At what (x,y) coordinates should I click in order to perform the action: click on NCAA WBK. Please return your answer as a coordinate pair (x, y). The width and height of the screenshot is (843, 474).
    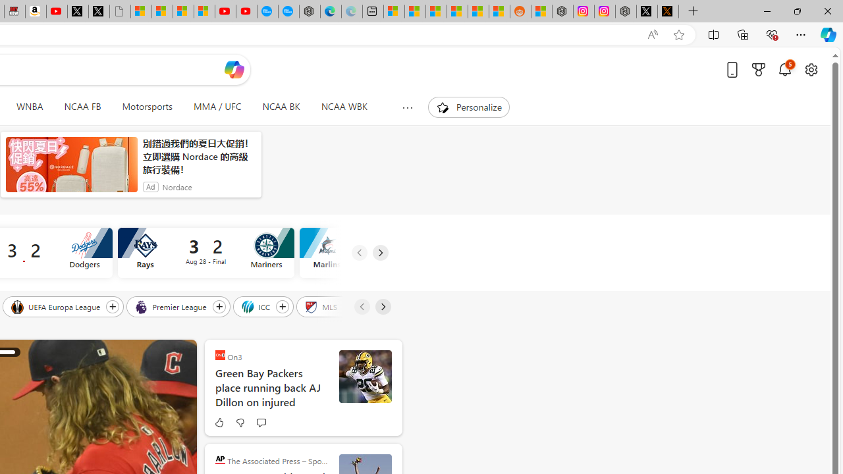
    Looking at the image, I should click on (344, 107).